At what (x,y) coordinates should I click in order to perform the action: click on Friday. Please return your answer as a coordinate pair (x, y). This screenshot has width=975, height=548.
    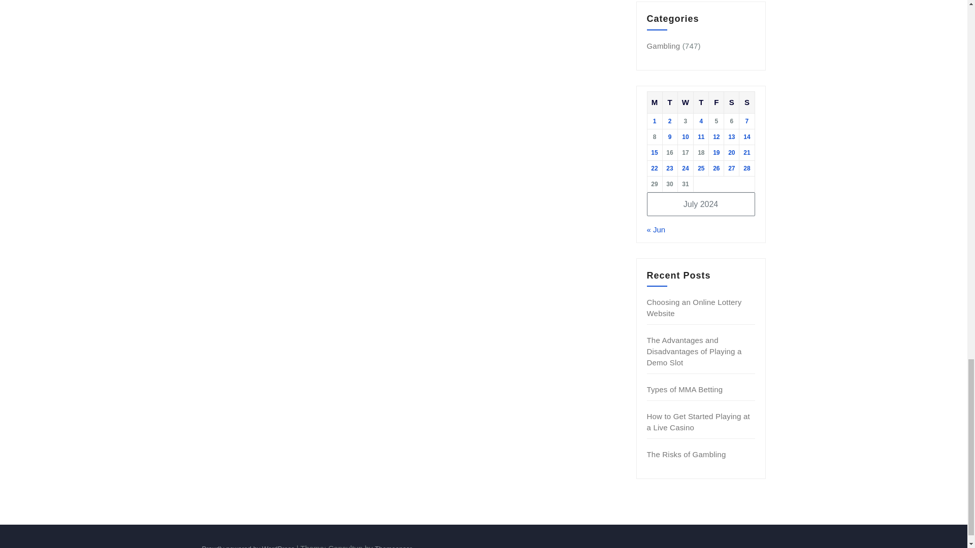
    Looking at the image, I should click on (716, 102).